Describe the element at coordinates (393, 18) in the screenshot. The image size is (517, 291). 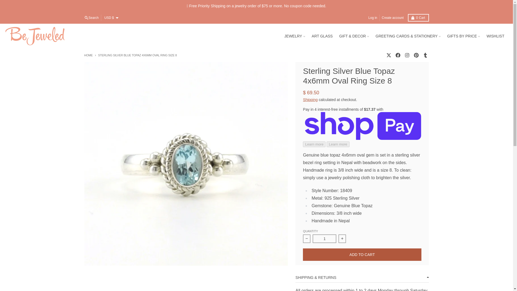
I see `Create account` at that location.